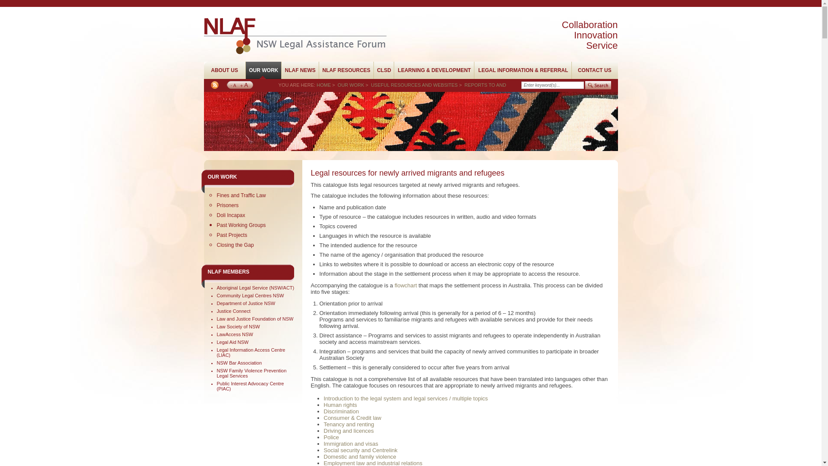  Describe the element at coordinates (595, 70) in the screenshot. I see `CONTACT US` at that location.